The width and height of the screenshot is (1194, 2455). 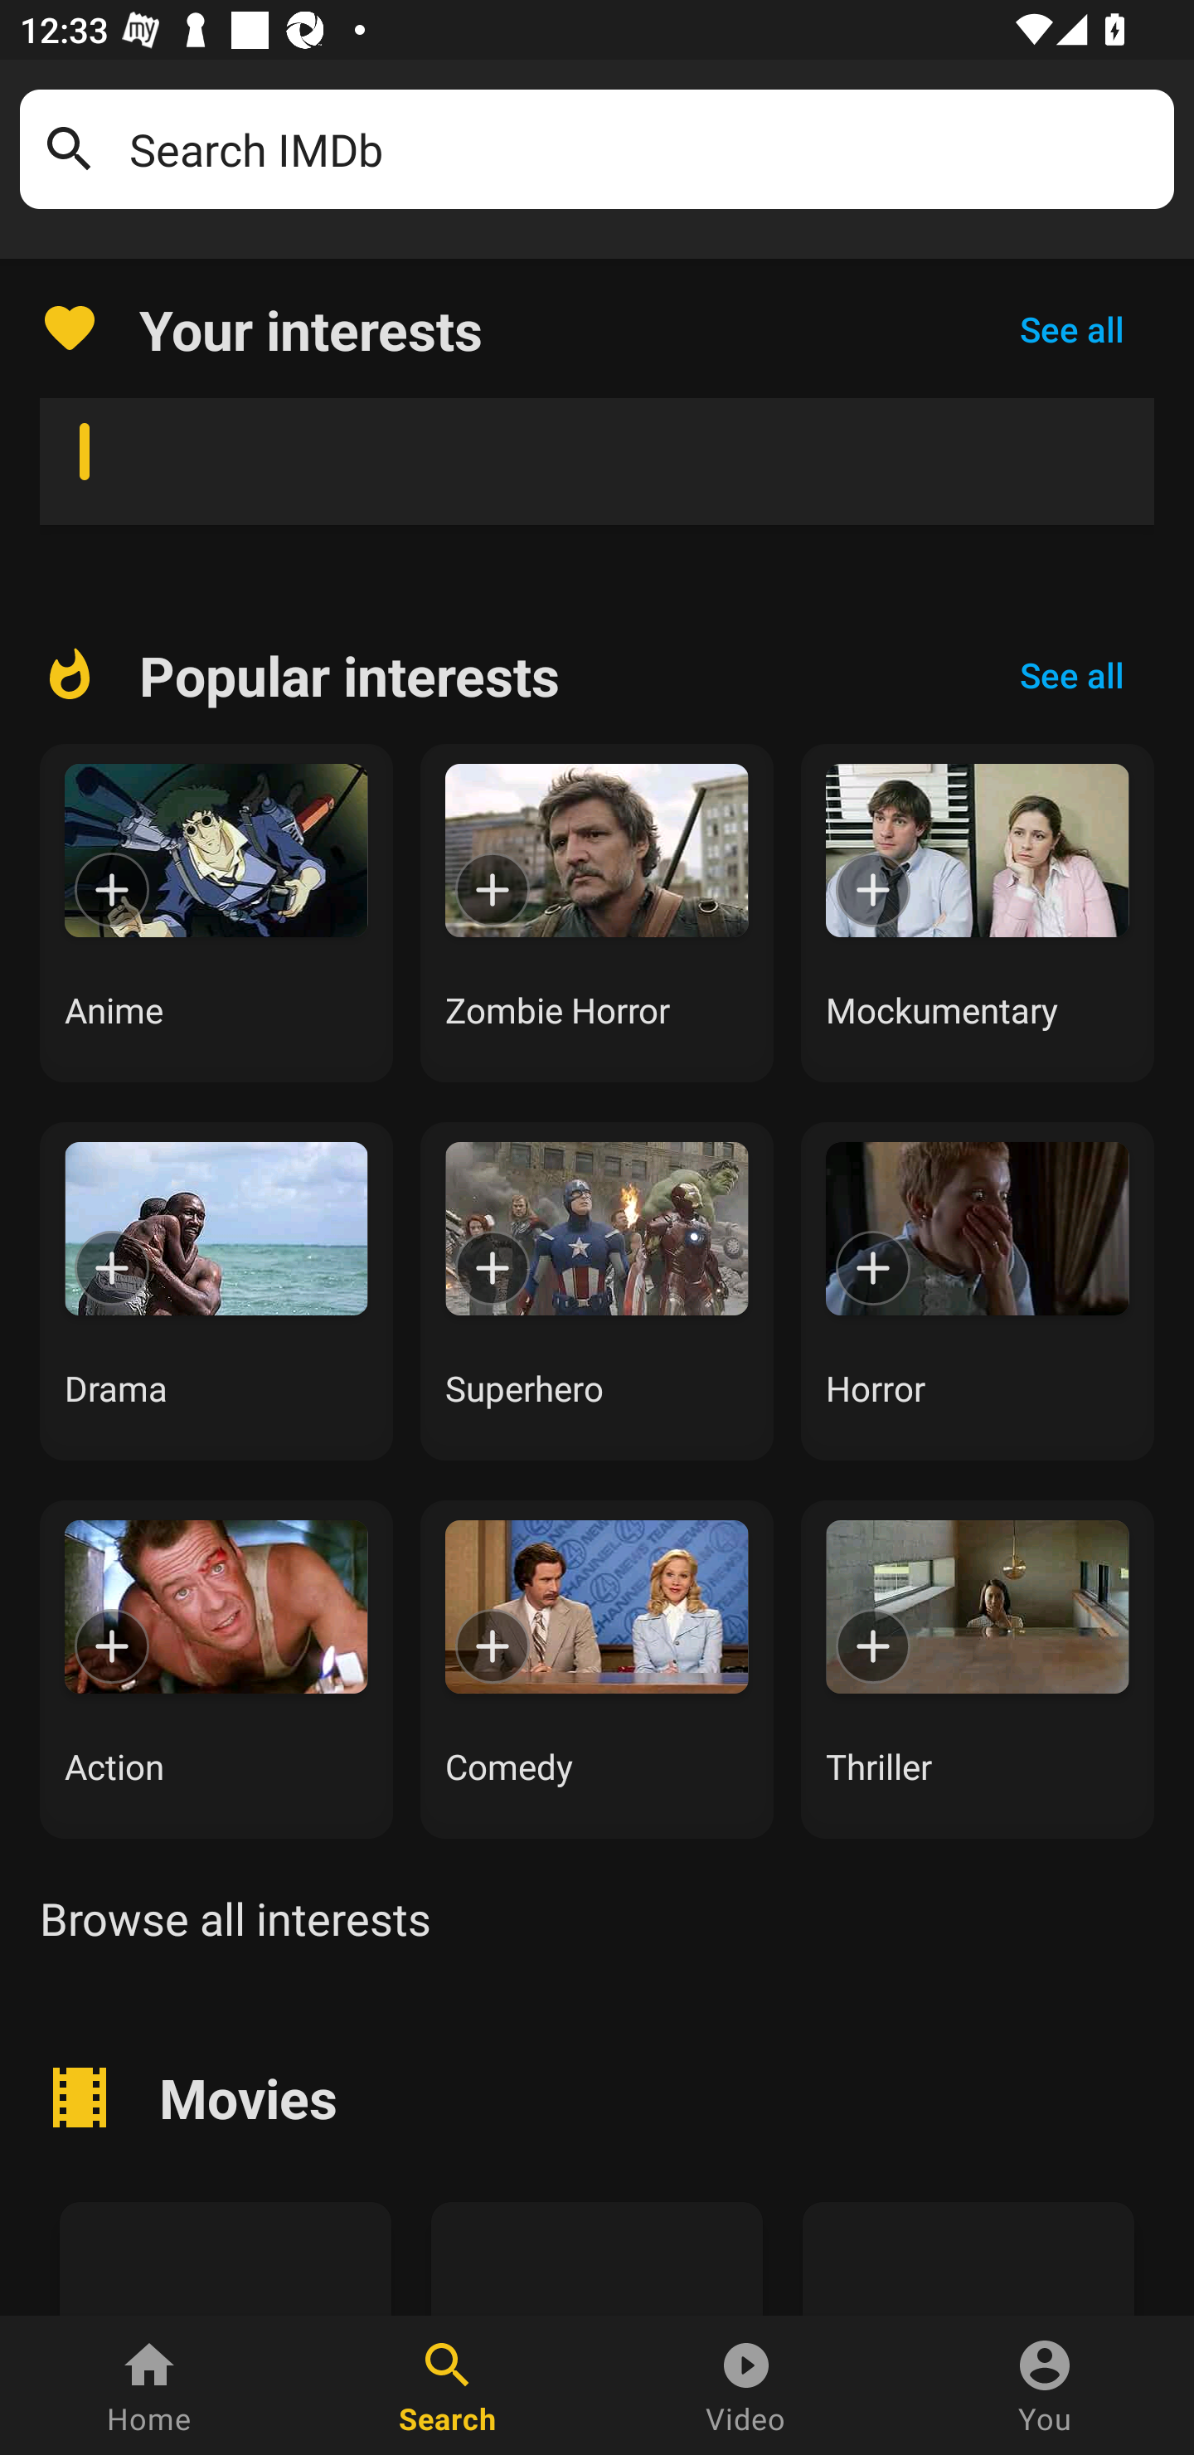 I want to click on Anime, so click(x=216, y=913).